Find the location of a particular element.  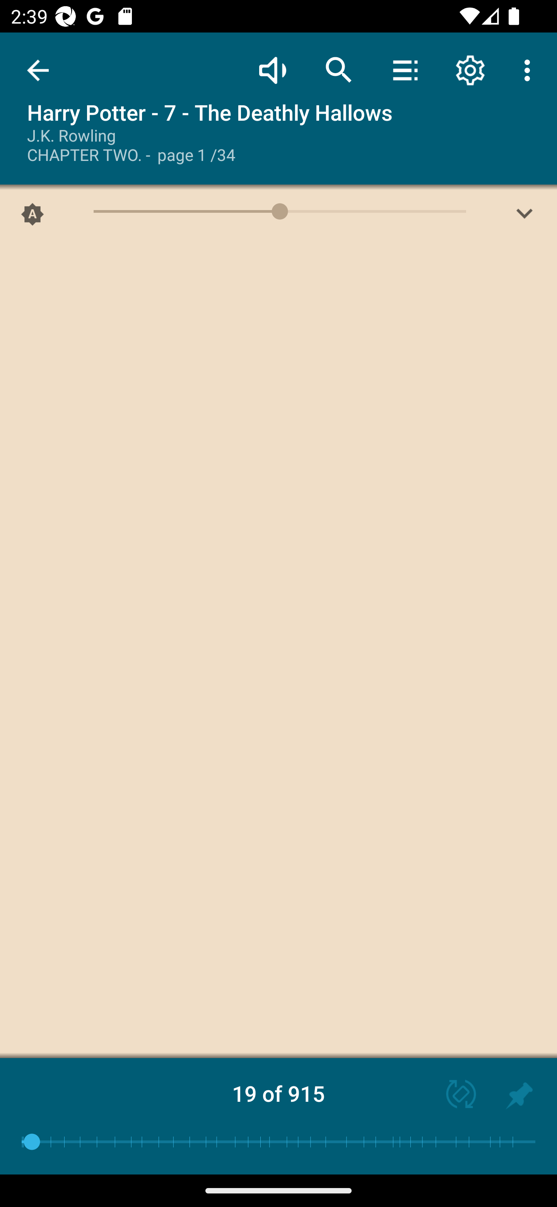

Selected screen brightness is located at coordinates (32, 217).